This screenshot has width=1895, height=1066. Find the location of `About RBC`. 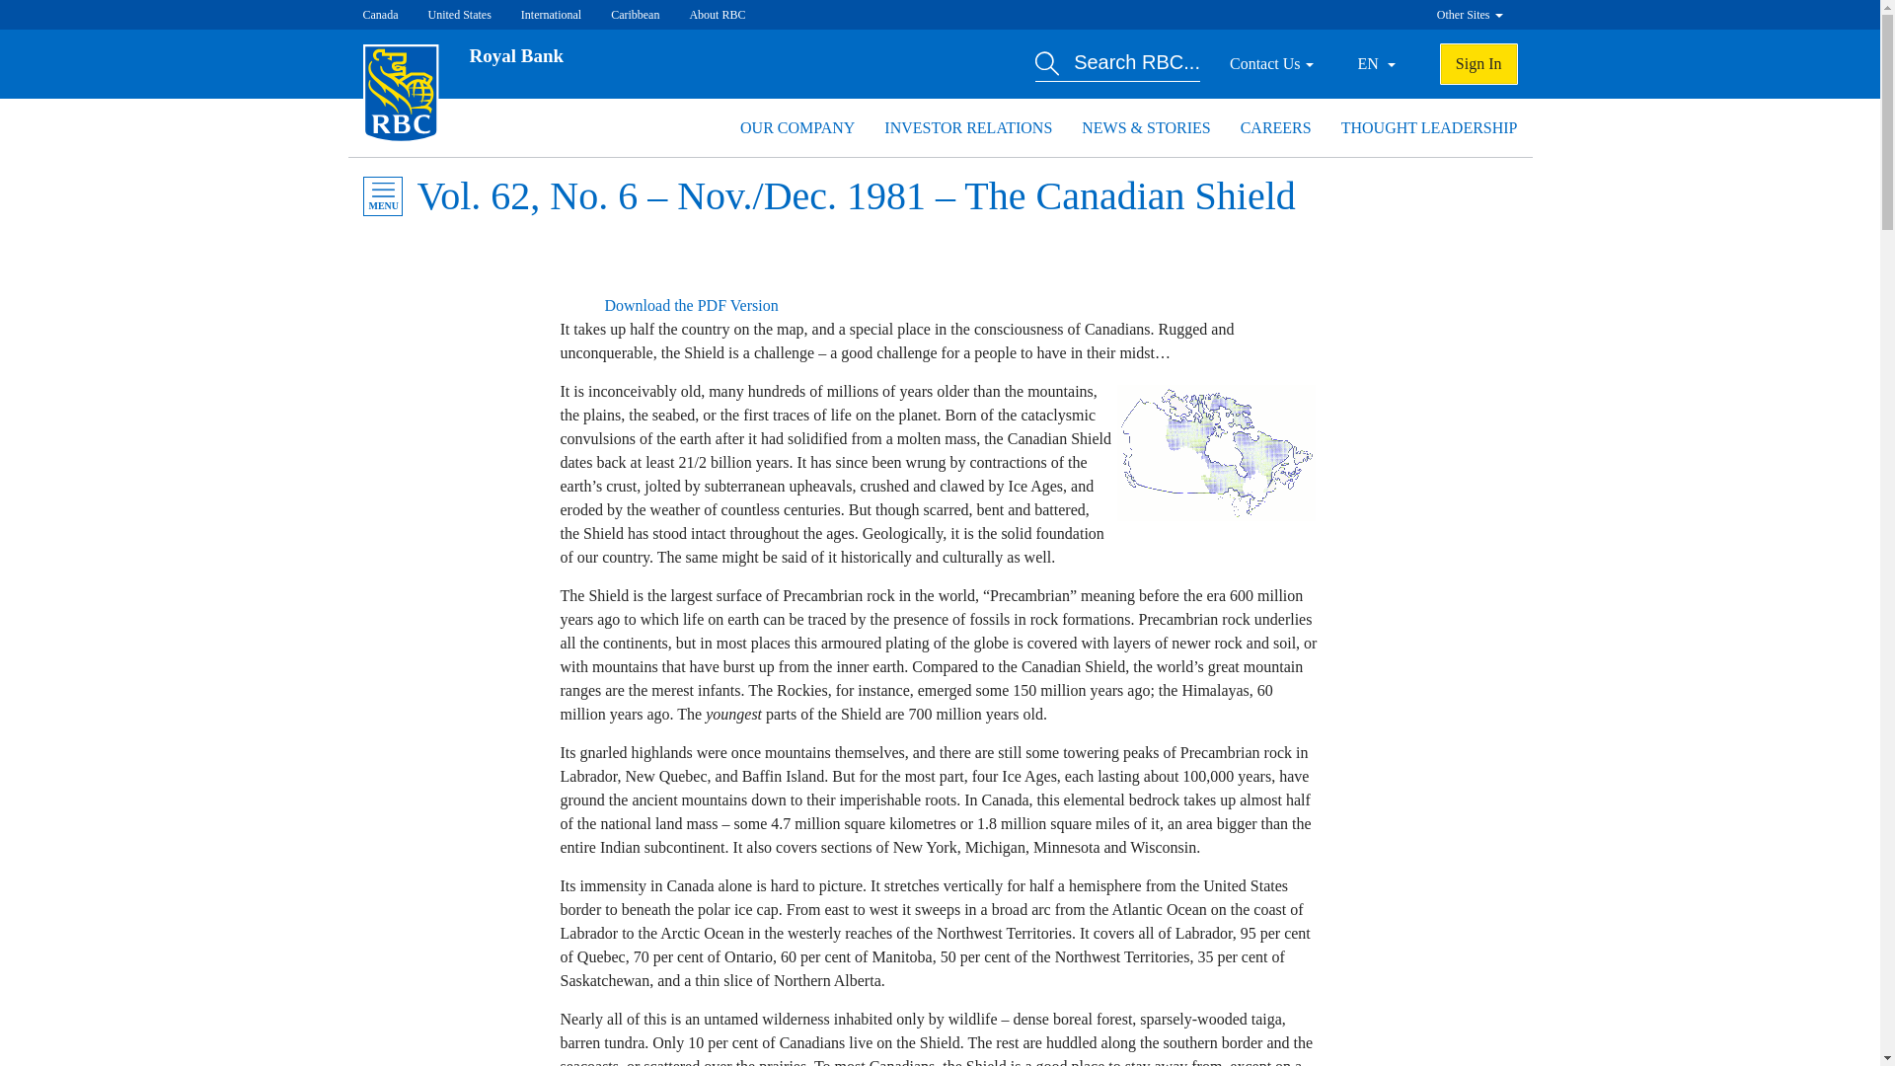

About RBC is located at coordinates (717, 14).